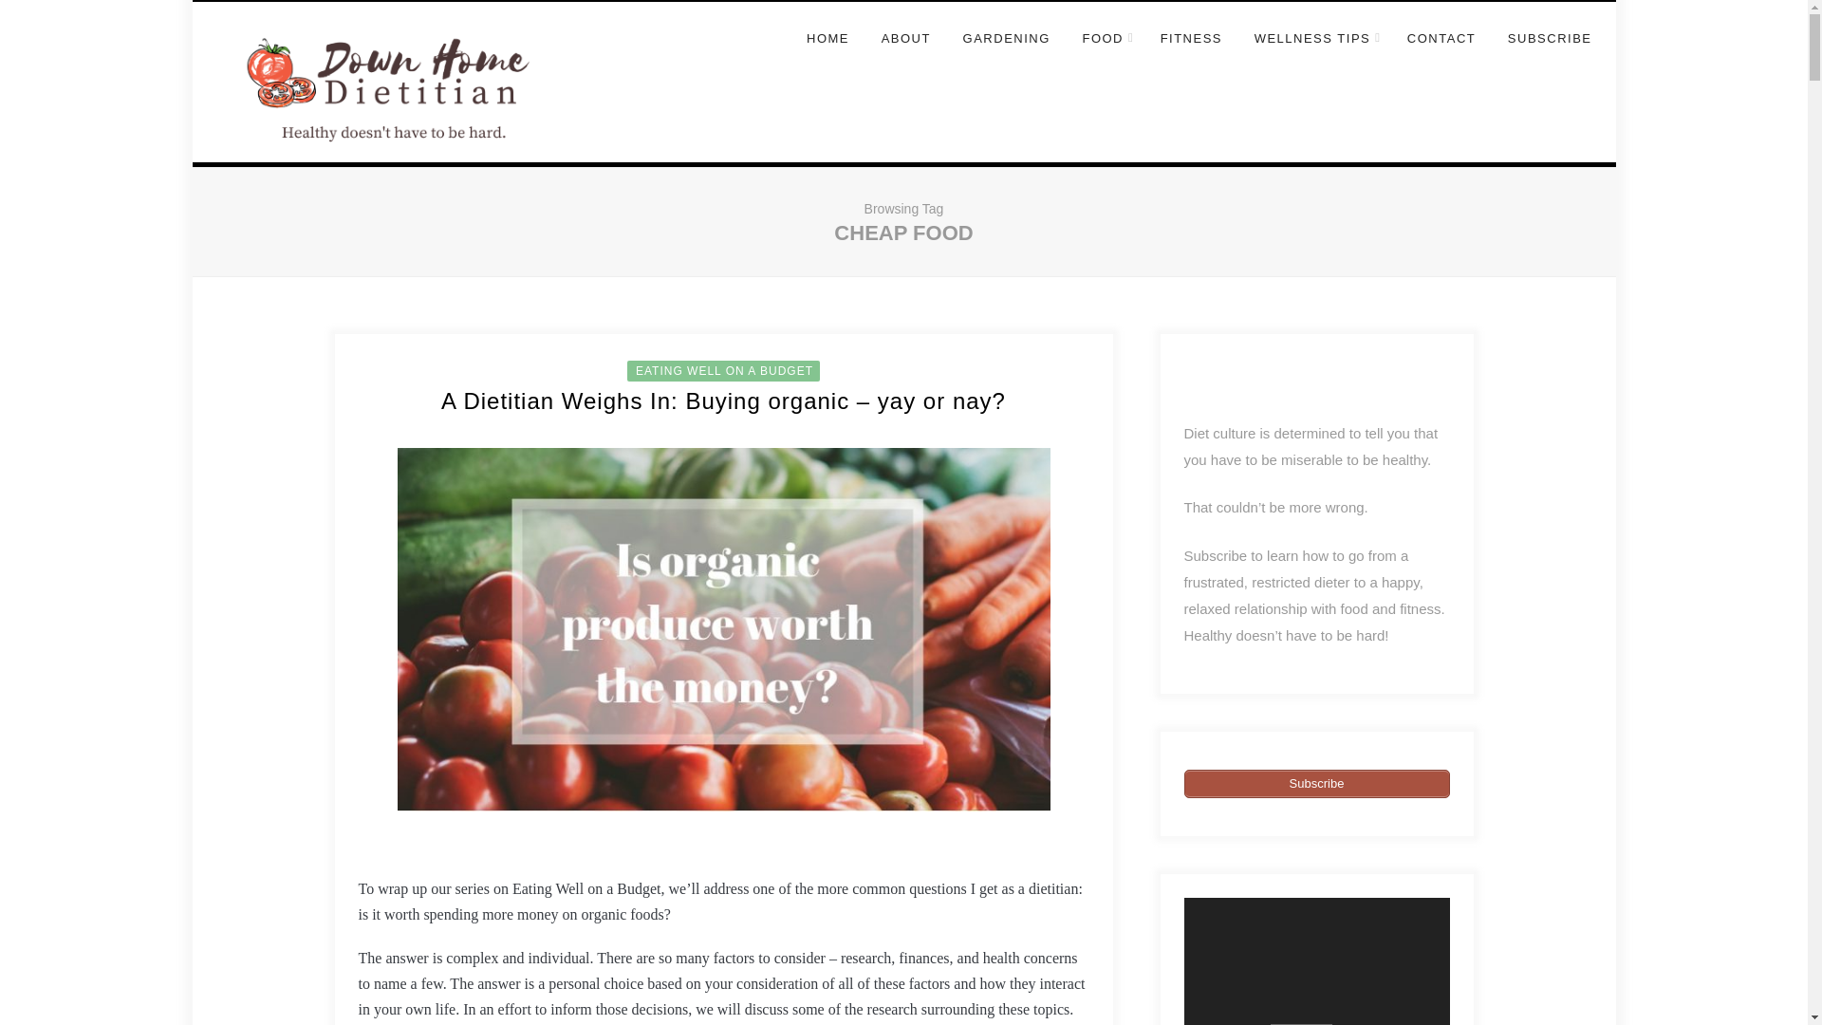  I want to click on ABOUT, so click(905, 33).